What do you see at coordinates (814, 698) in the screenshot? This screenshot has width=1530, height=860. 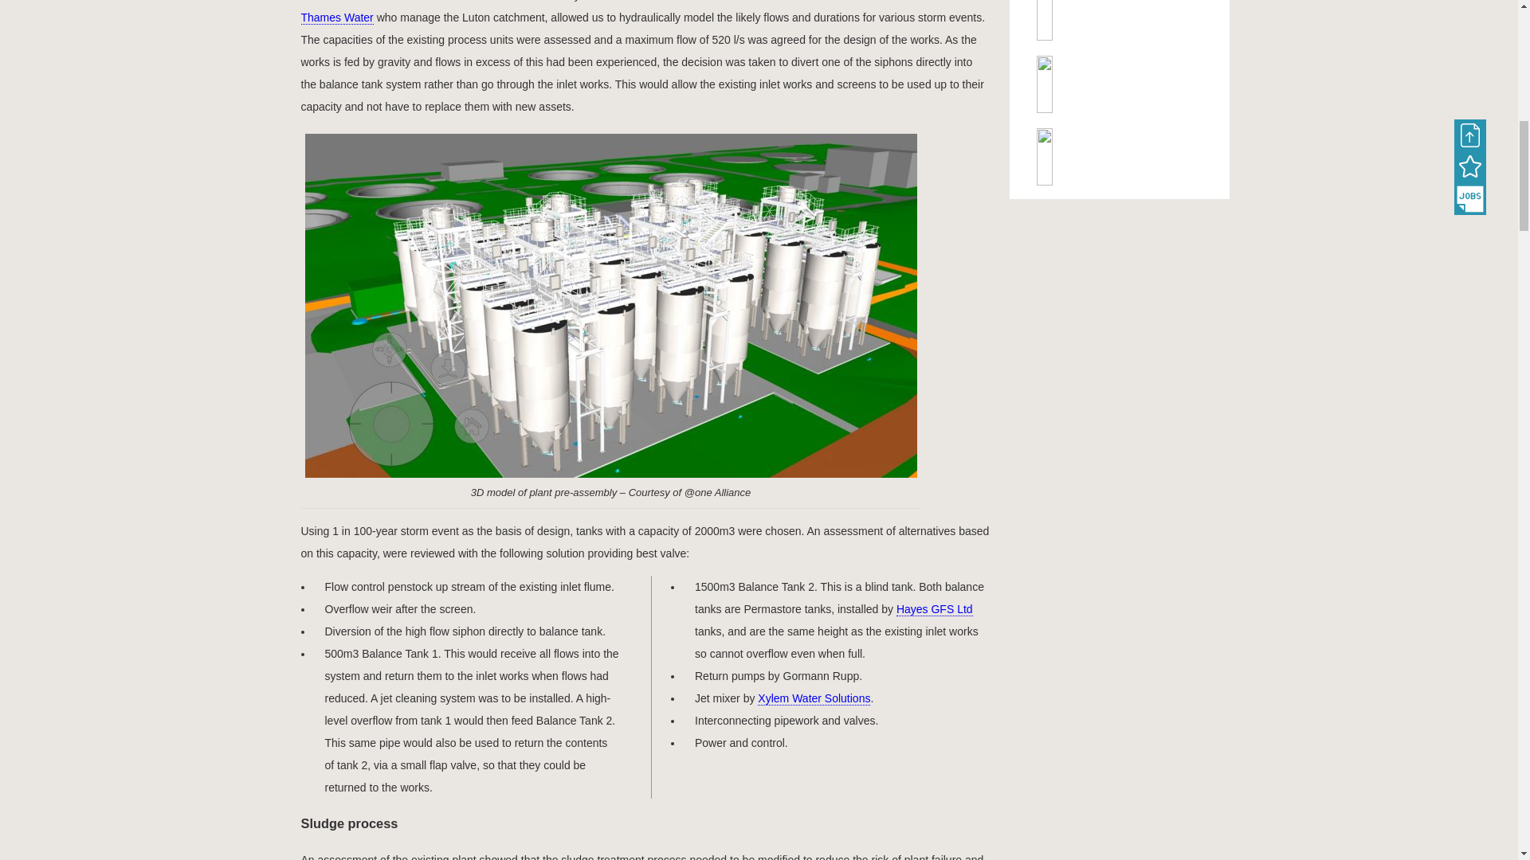 I see `Xylem Water Solutions` at bounding box center [814, 698].